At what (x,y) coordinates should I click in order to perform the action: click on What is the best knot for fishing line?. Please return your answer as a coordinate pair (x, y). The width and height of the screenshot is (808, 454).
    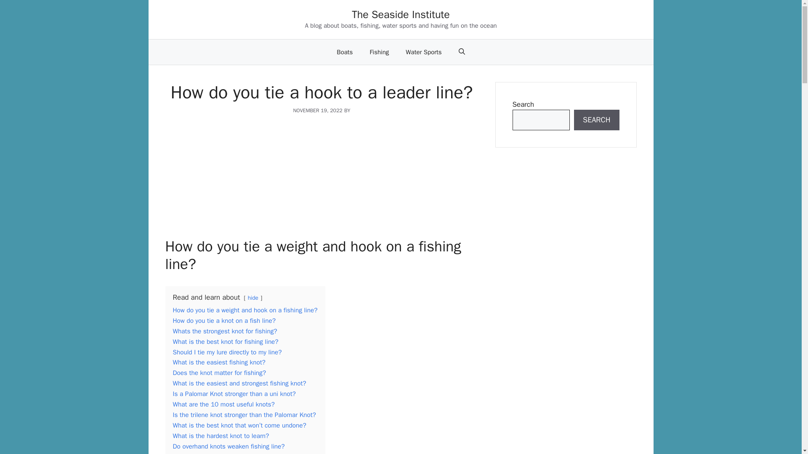
    Looking at the image, I should click on (225, 341).